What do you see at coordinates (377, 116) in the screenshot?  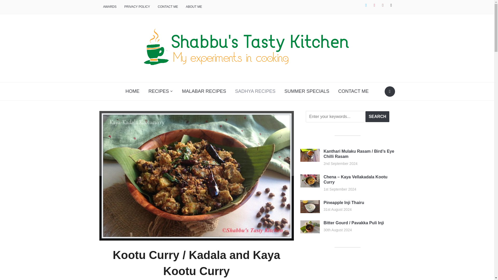 I see `Search` at bounding box center [377, 116].